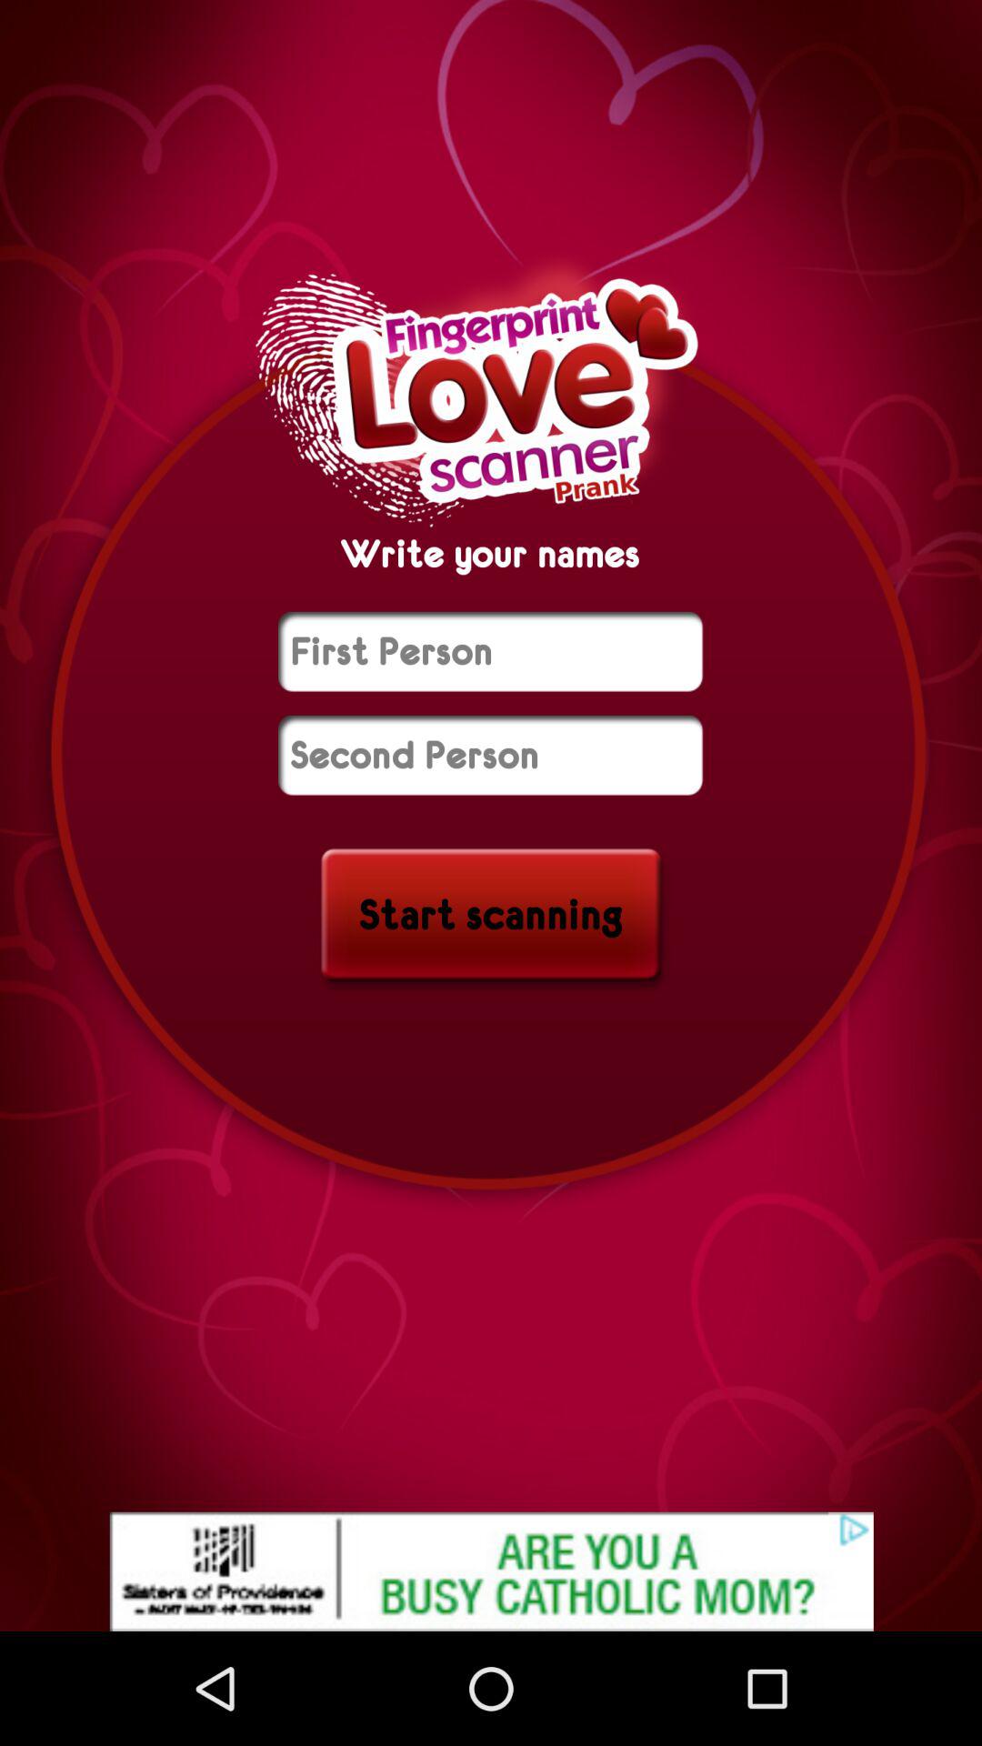  I want to click on game page, so click(491, 755).